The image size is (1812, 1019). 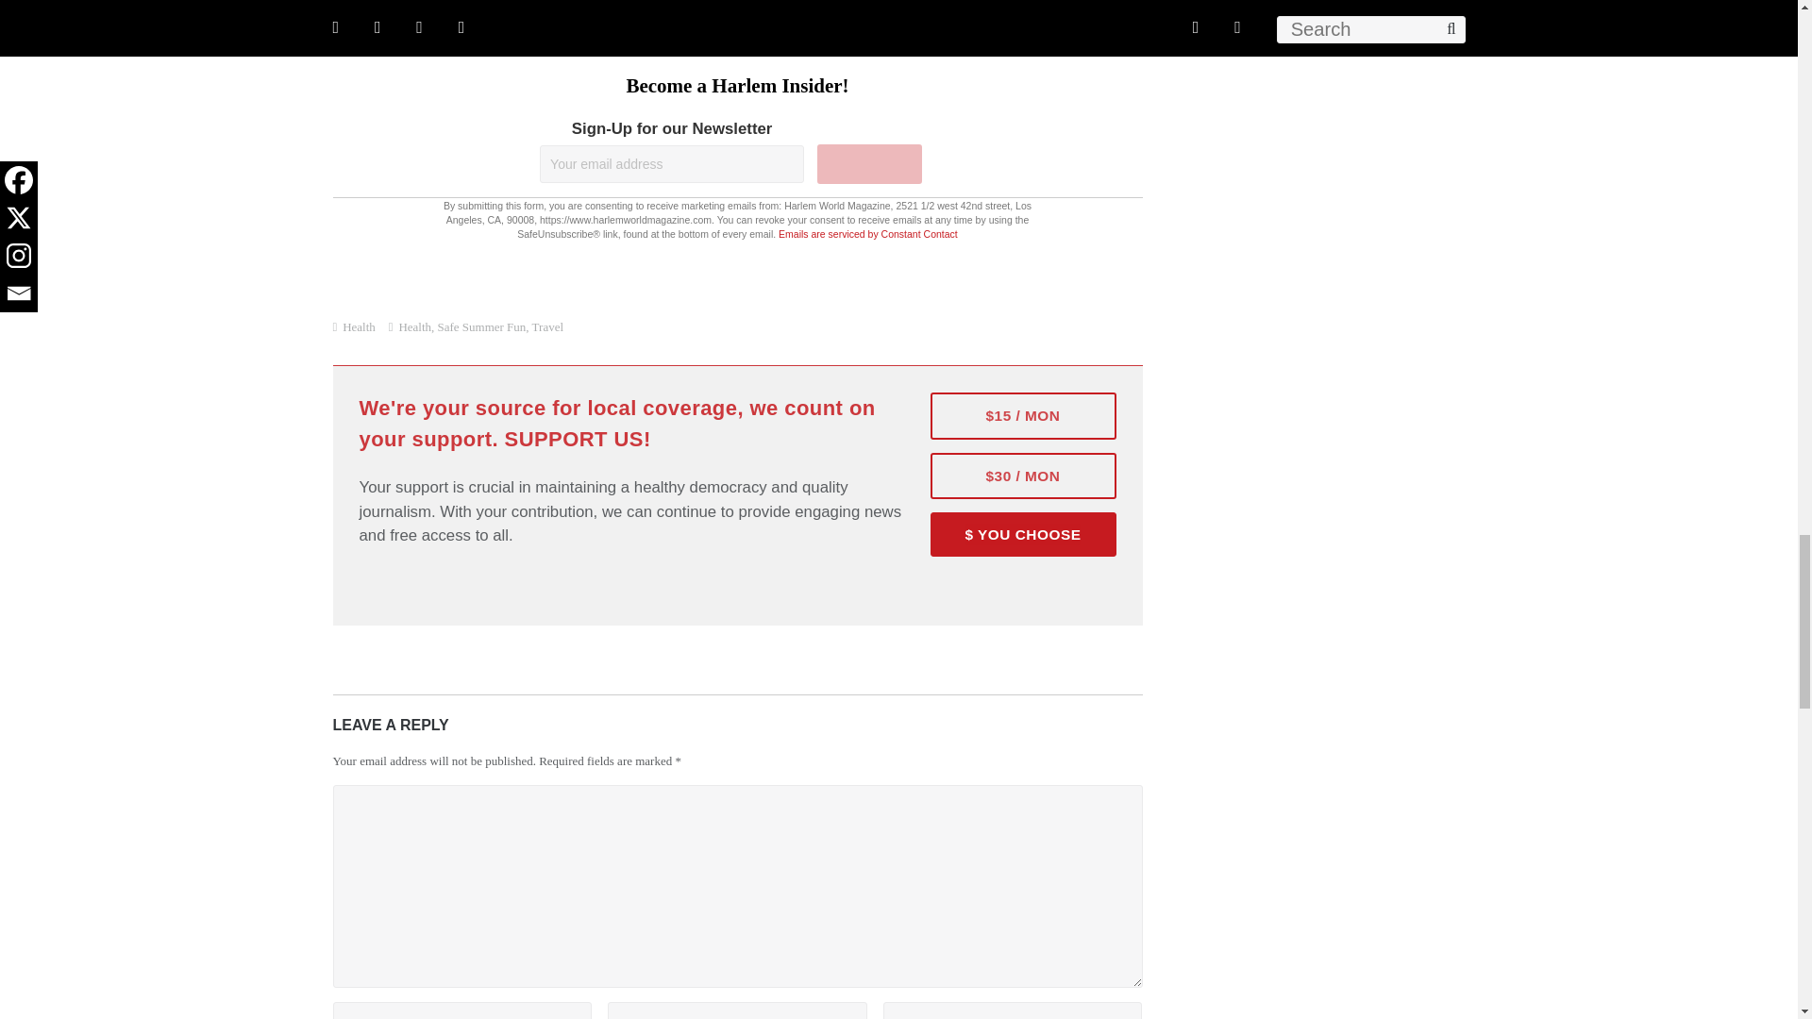 What do you see at coordinates (547, 326) in the screenshot?
I see `Travel` at bounding box center [547, 326].